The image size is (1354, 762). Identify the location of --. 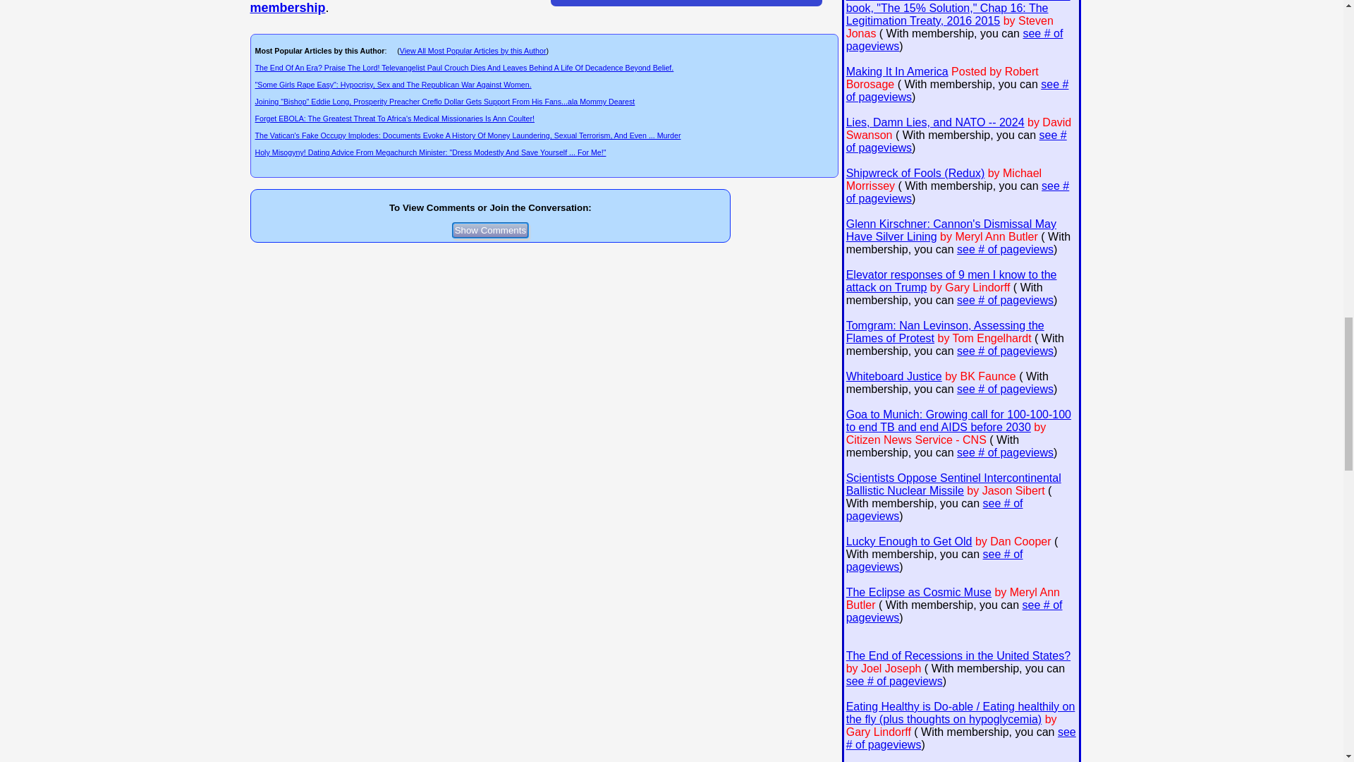
(380, 7).